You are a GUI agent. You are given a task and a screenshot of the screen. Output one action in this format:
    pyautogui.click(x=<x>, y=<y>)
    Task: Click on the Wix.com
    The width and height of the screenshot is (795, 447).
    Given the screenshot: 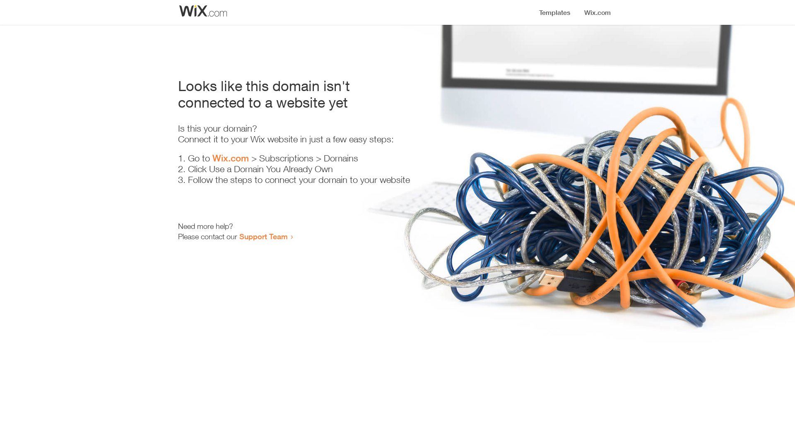 What is the action you would take?
    pyautogui.click(x=231, y=158)
    